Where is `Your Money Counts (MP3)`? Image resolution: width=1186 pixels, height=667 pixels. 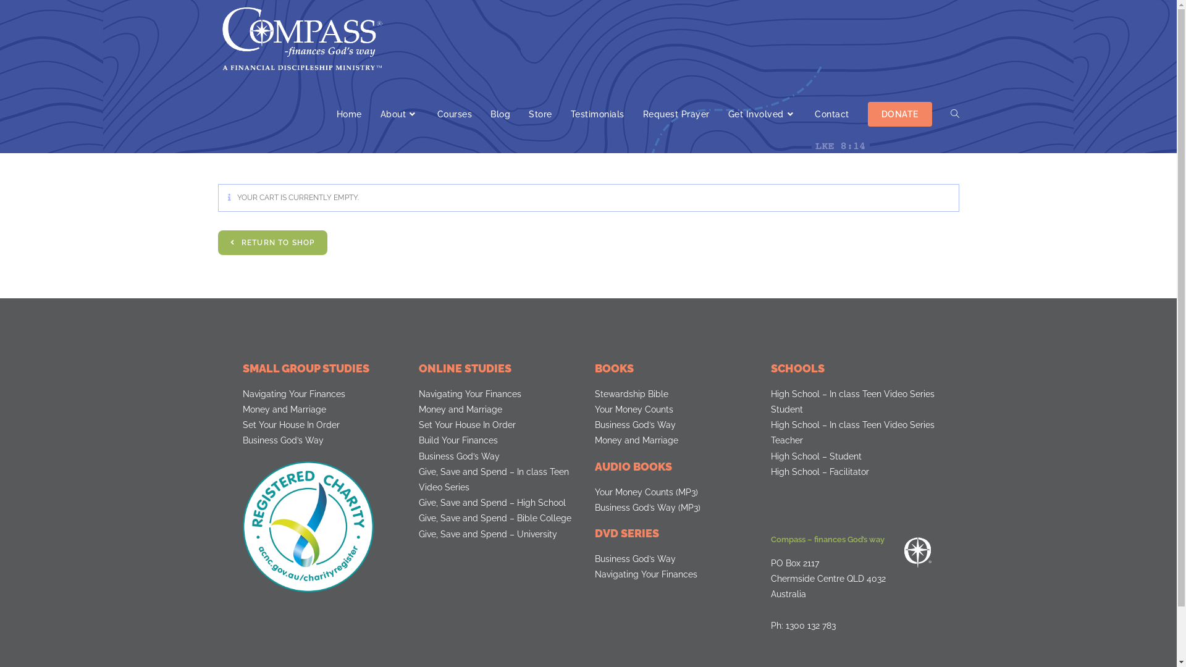
Your Money Counts (MP3) is located at coordinates (676, 493).